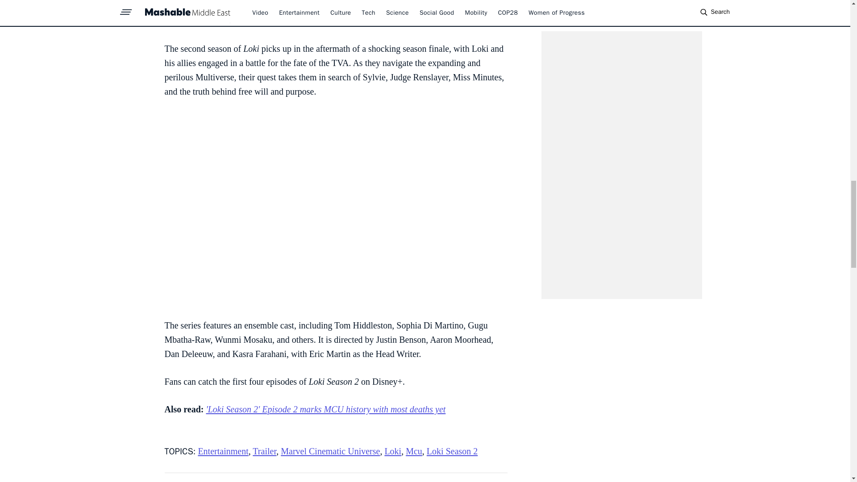 This screenshot has height=482, width=857. What do you see at coordinates (452, 451) in the screenshot?
I see `Loki Season 2` at bounding box center [452, 451].